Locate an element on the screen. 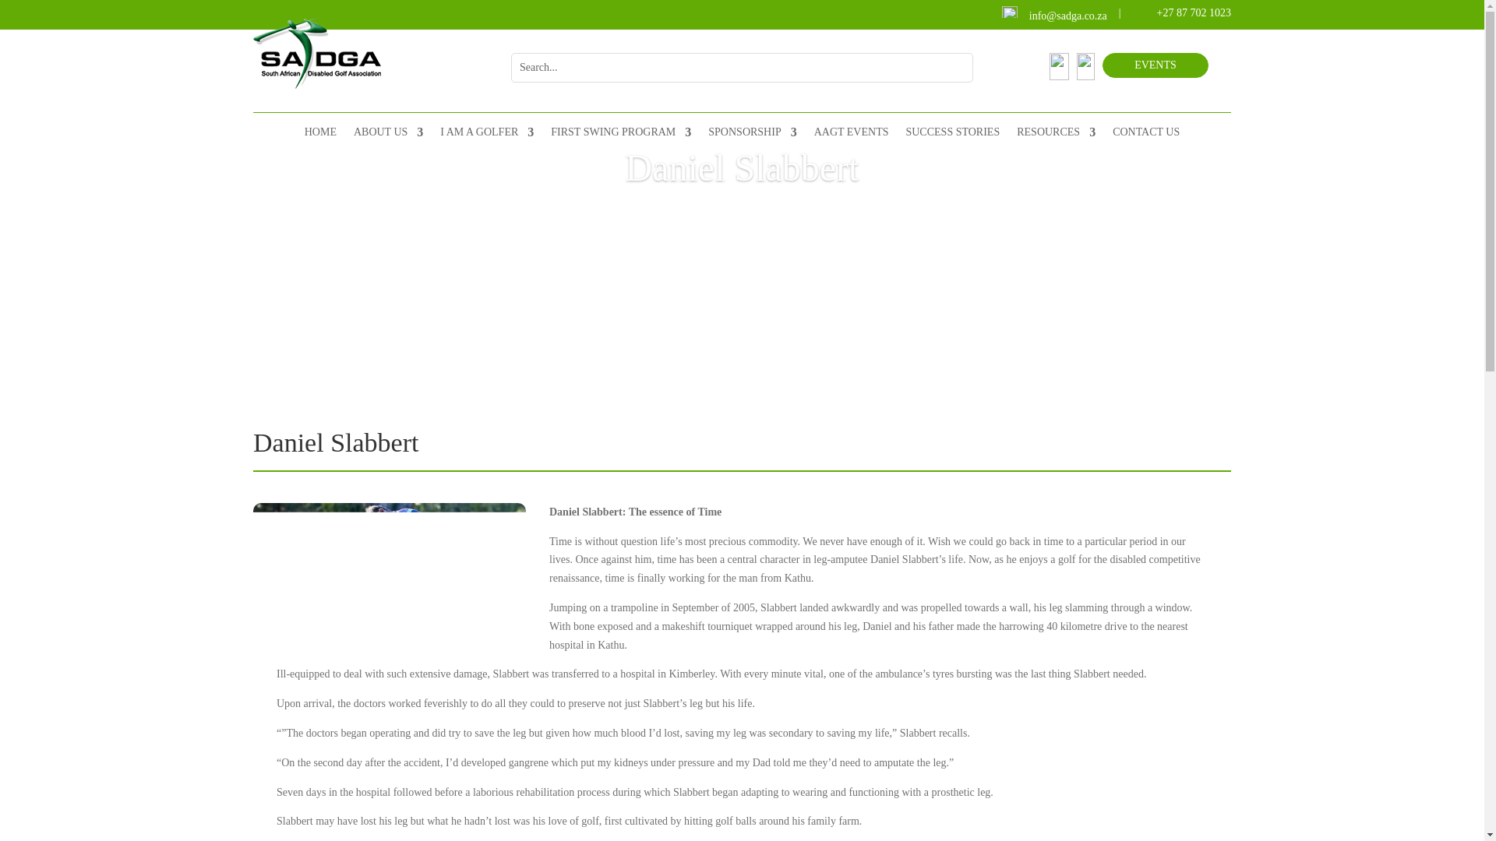 The height and width of the screenshot is (841, 1496). I AM A GOLFER is located at coordinates (486, 139).